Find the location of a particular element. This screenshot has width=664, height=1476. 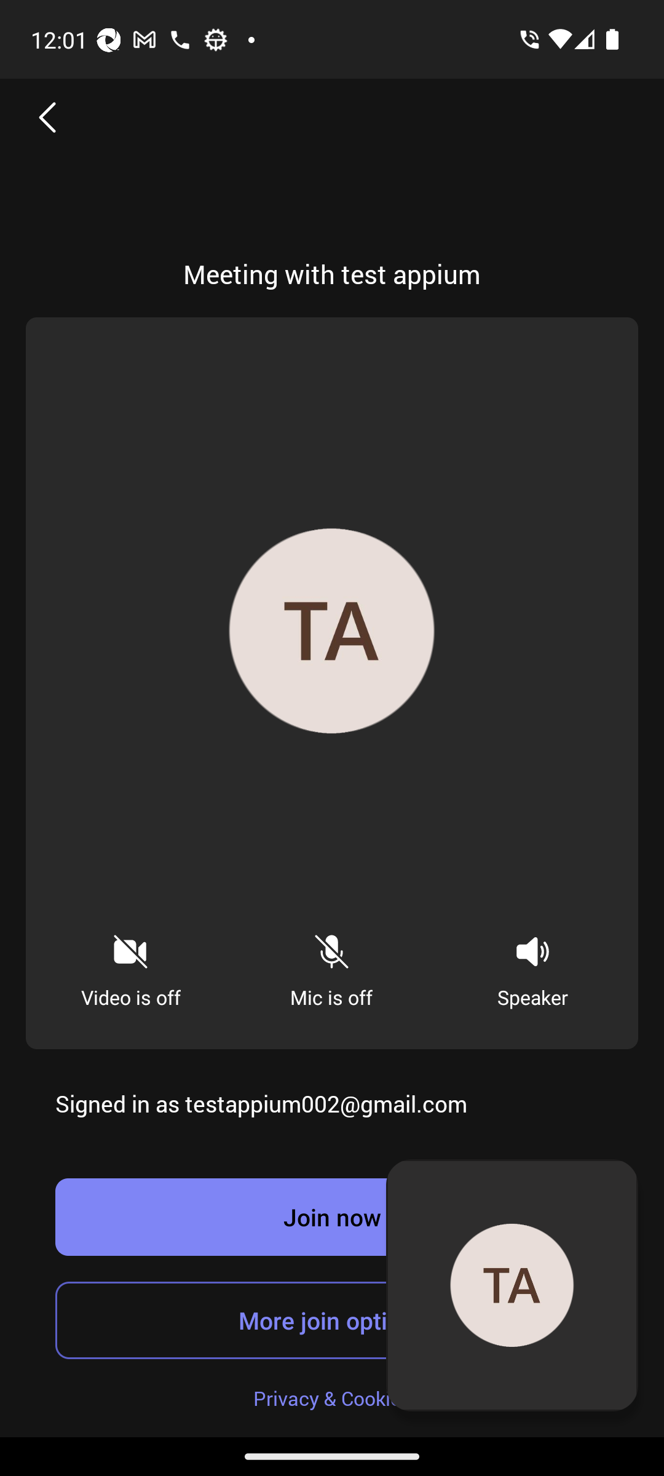

Video is off is located at coordinates (130, 966).